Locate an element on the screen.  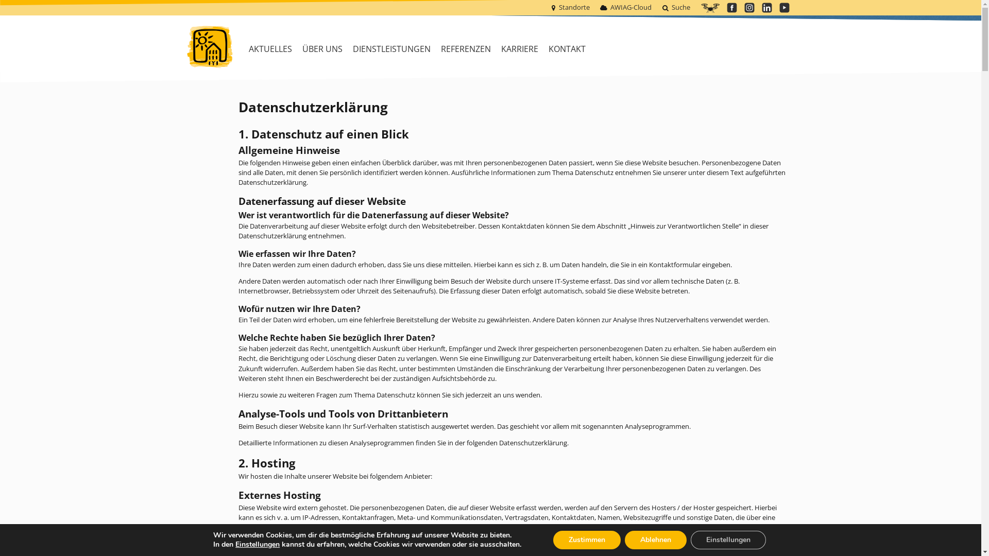
KARRIERE is located at coordinates (519, 49).